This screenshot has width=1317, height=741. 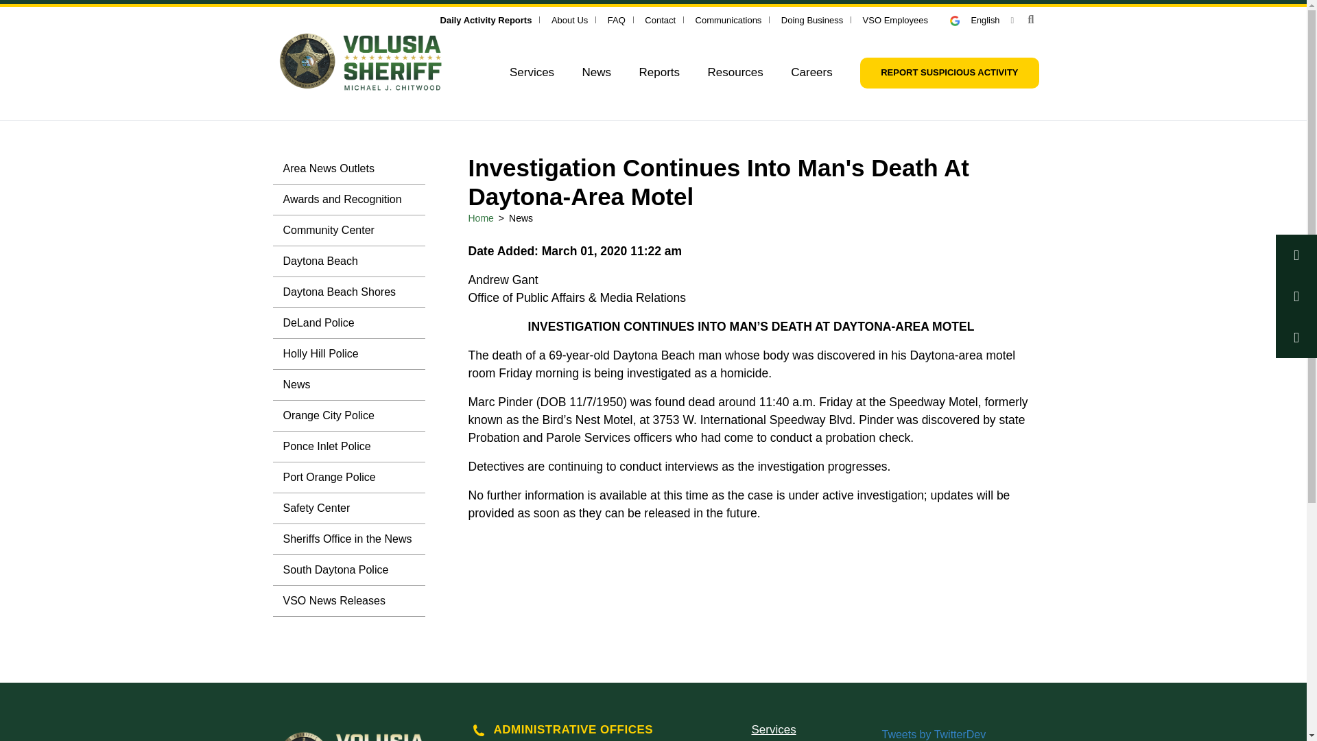 What do you see at coordinates (982, 19) in the screenshot?
I see `English` at bounding box center [982, 19].